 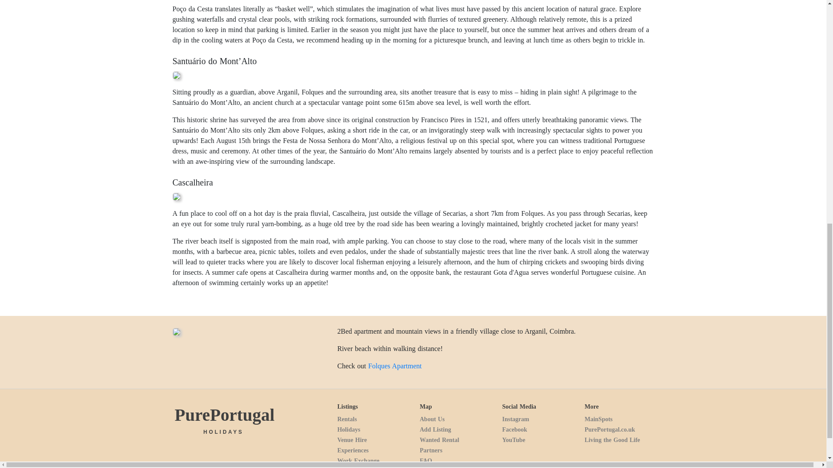 What do you see at coordinates (358, 461) in the screenshot?
I see `Work Exchange` at bounding box center [358, 461].